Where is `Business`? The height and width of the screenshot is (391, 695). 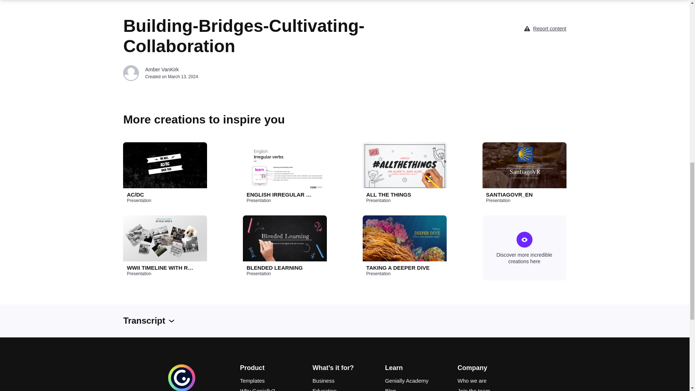
Business is located at coordinates (344, 381).